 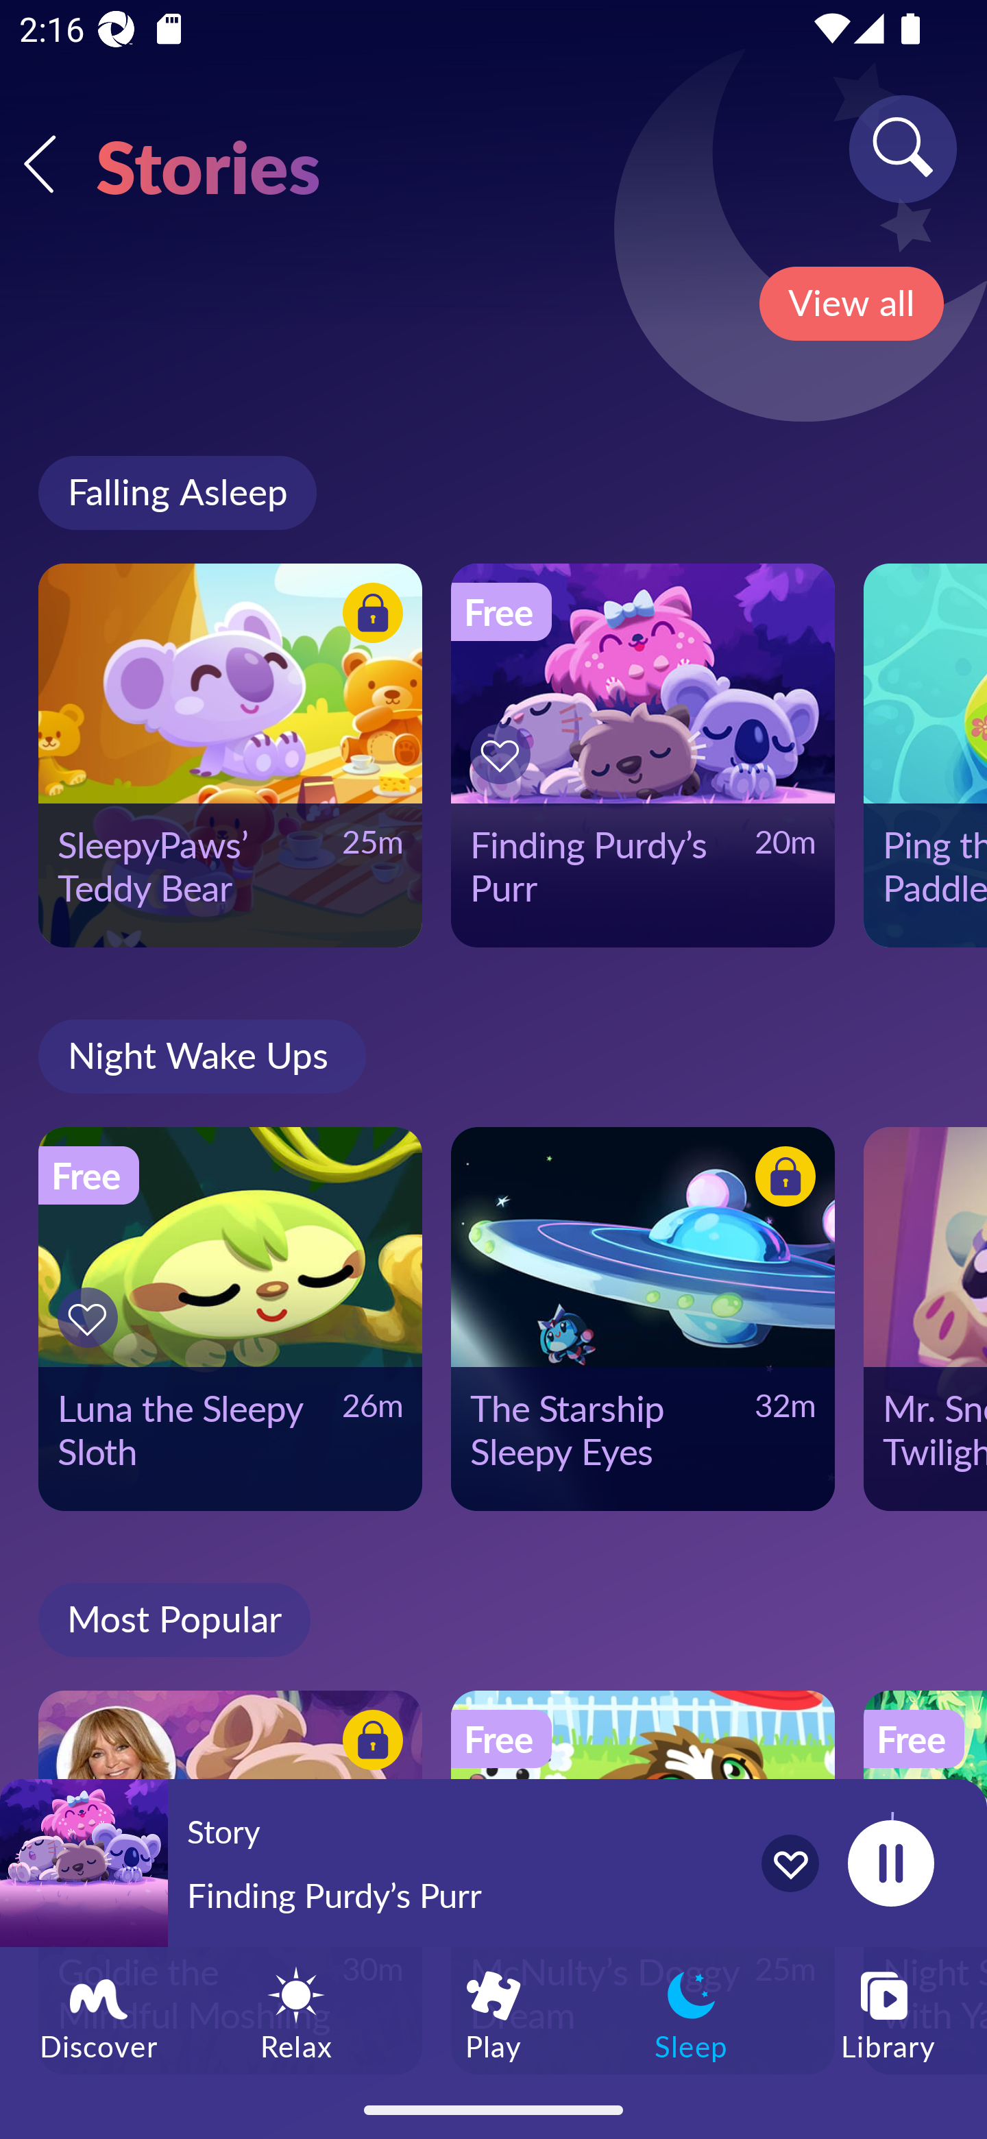 I want to click on Button, so click(x=369, y=616).